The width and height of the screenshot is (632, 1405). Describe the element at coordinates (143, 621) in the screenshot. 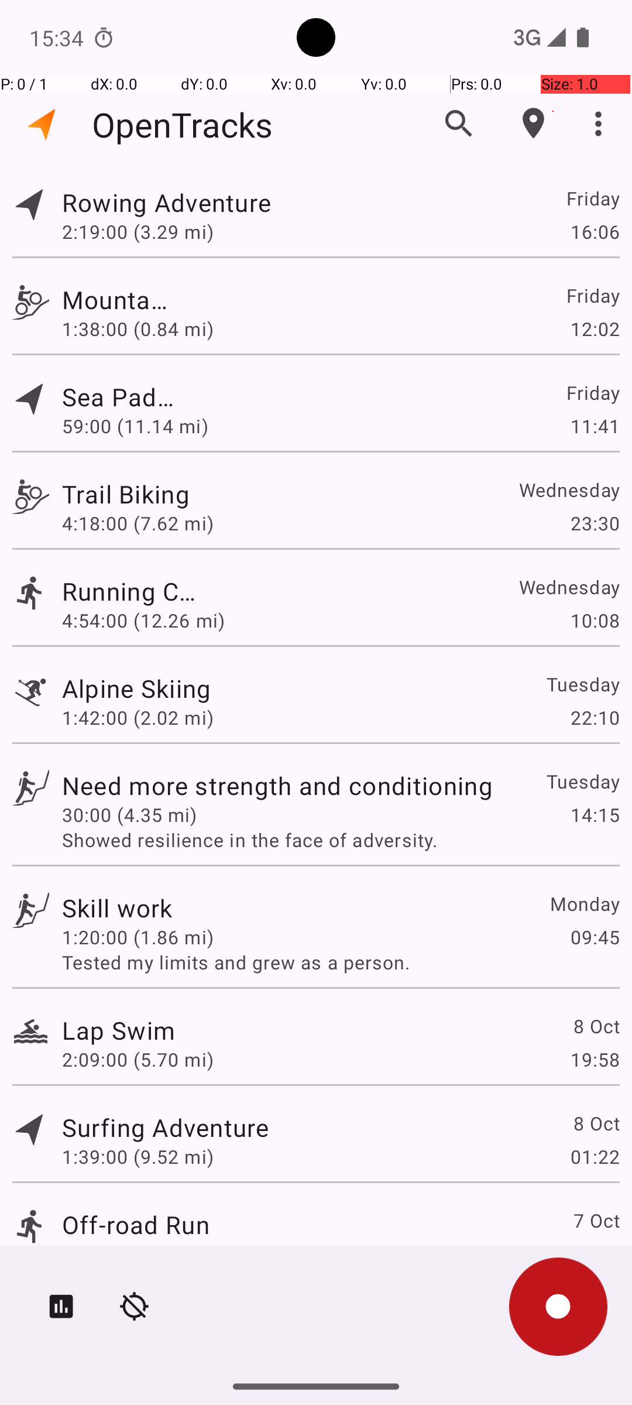

I see `4:54:00 (12.26 mi)` at that location.